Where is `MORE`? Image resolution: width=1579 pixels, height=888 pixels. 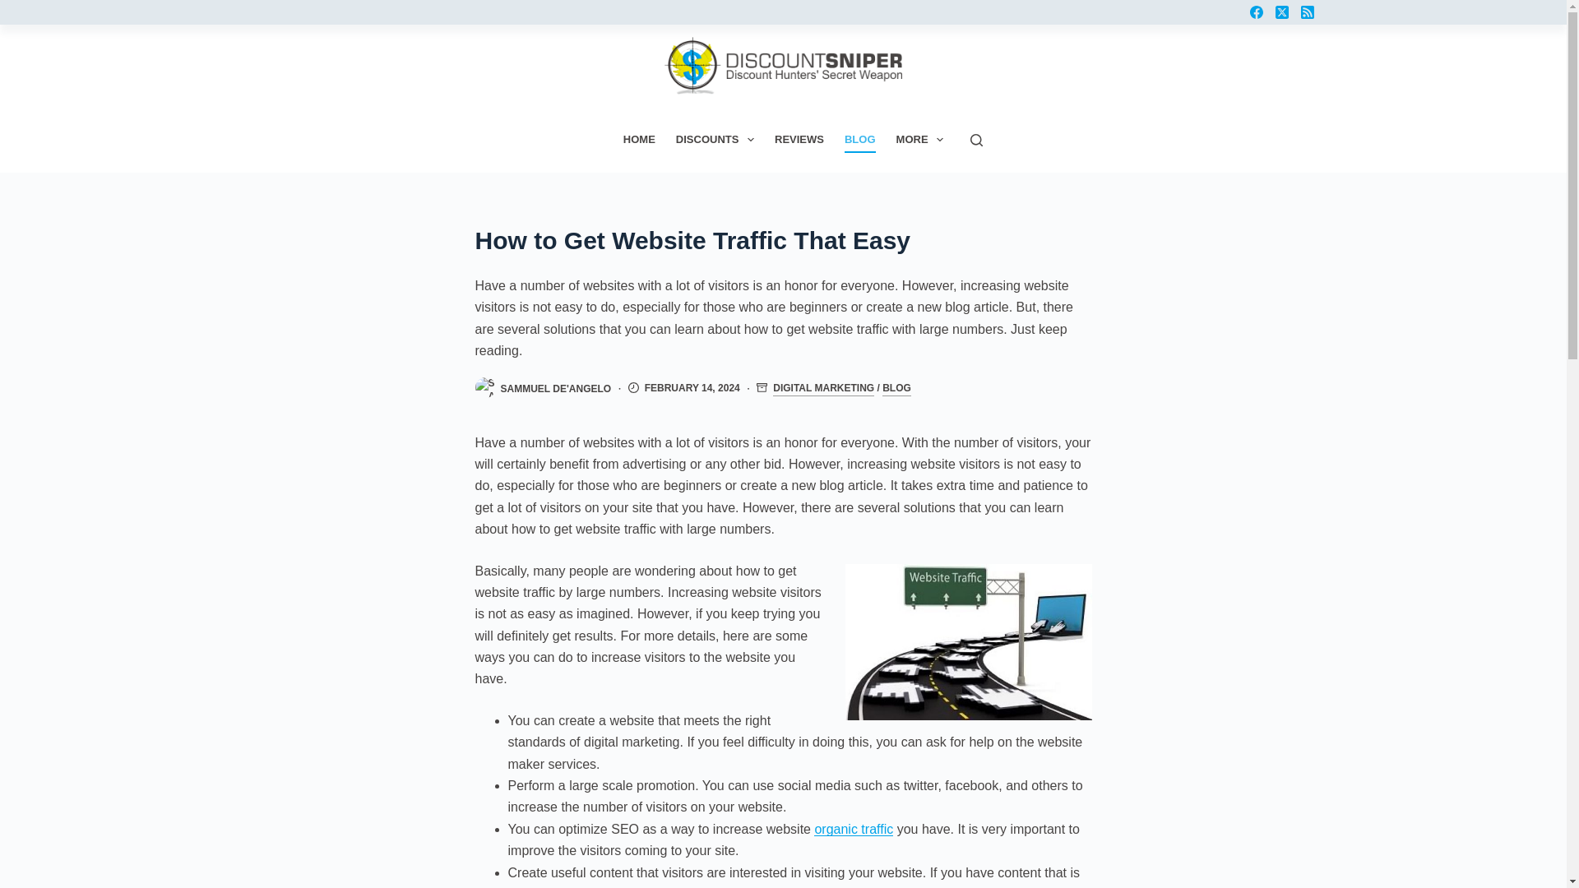
MORE is located at coordinates (919, 140).